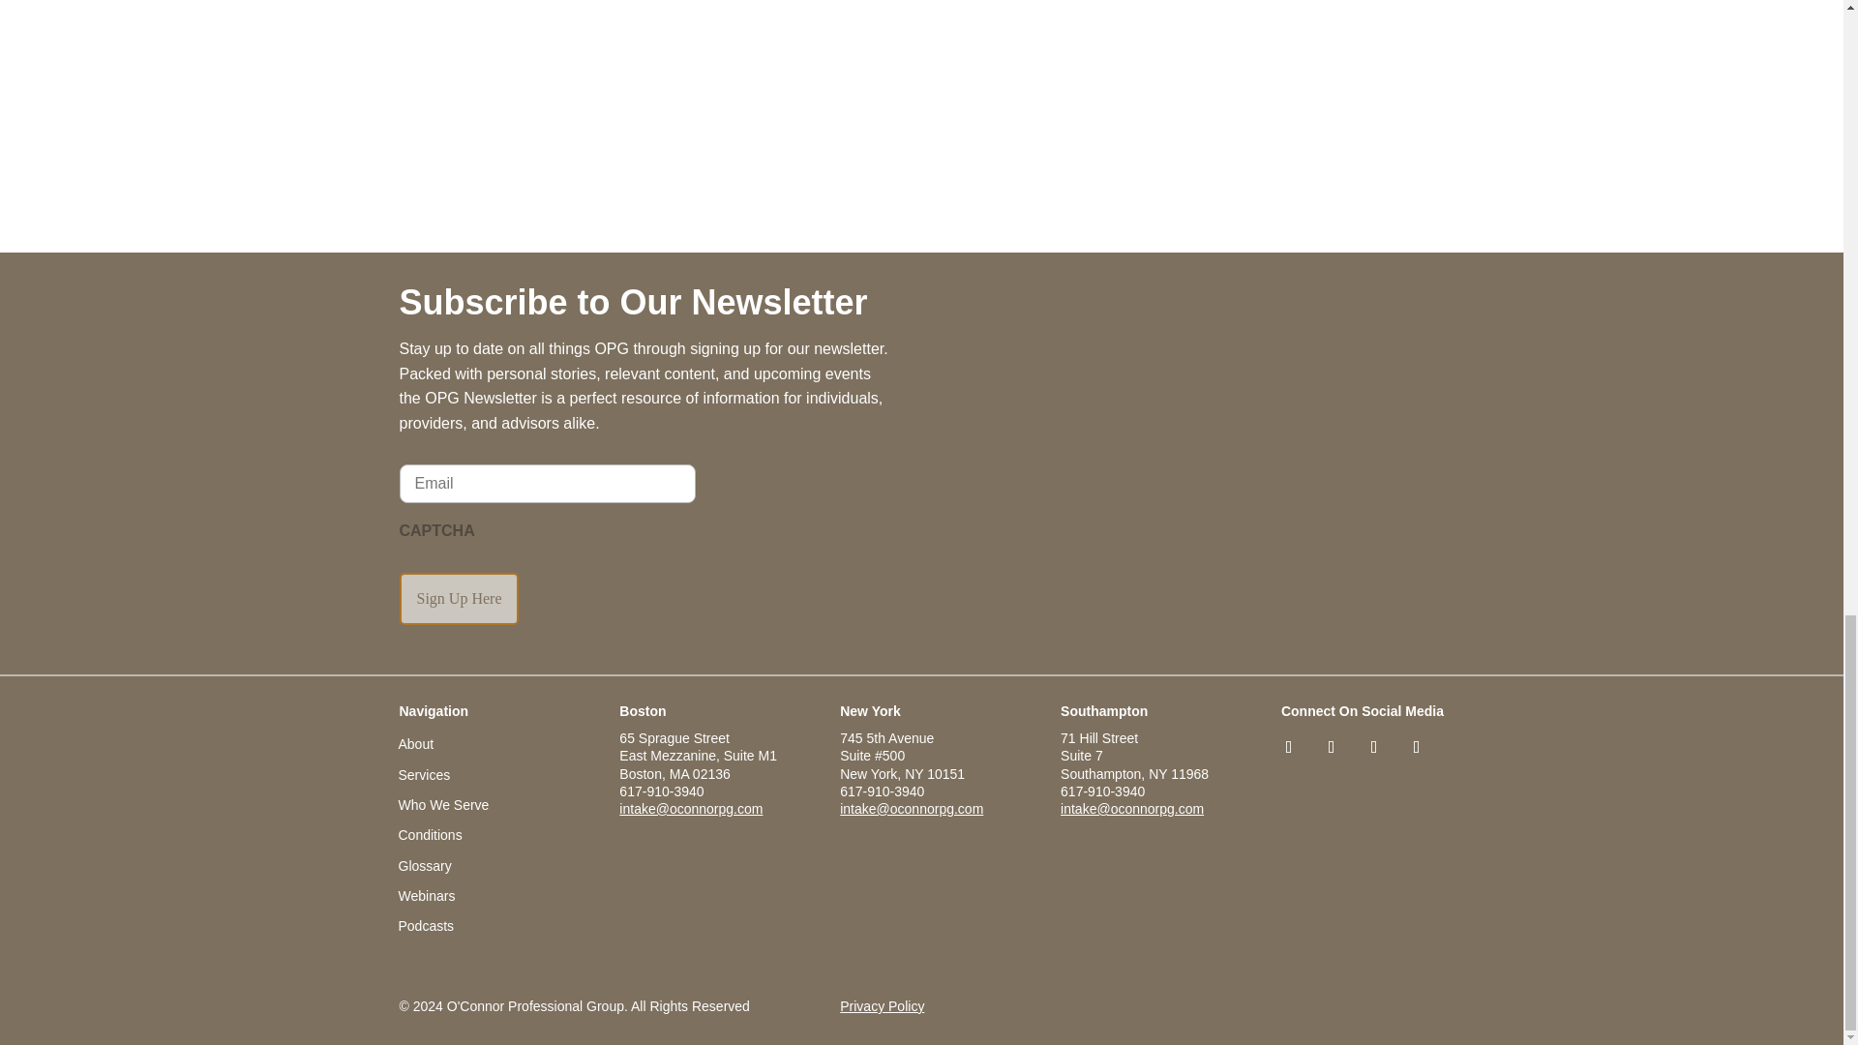 This screenshot has height=1045, width=1858. Describe the element at coordinates (1288, 746) in the screenshot. I see `Follow on LinkedIn` at that location.